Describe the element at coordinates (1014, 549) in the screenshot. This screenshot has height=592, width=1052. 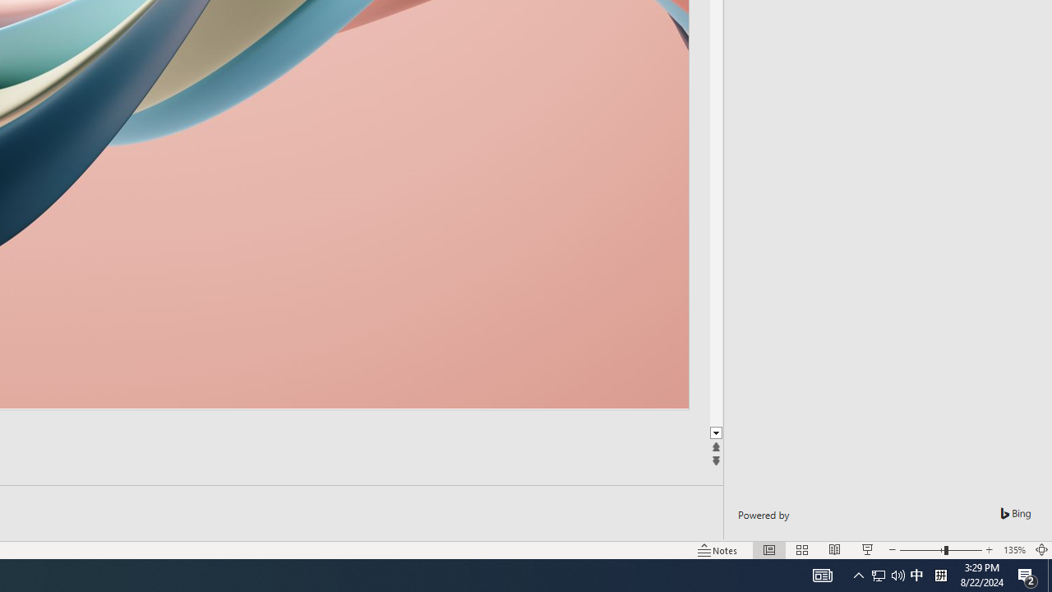
I see `Zoom 135%` at that location.